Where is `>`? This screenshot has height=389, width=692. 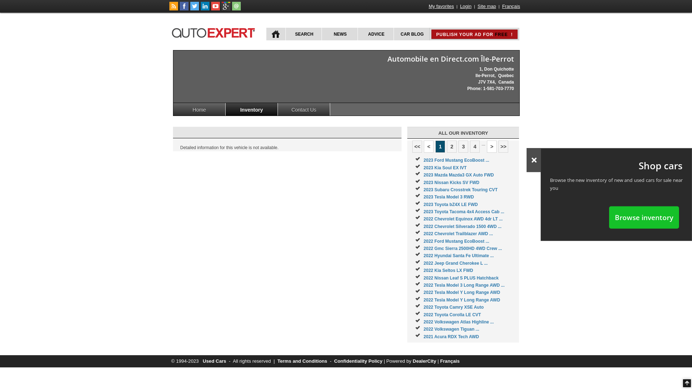
> is located at coordinates (492, 147).